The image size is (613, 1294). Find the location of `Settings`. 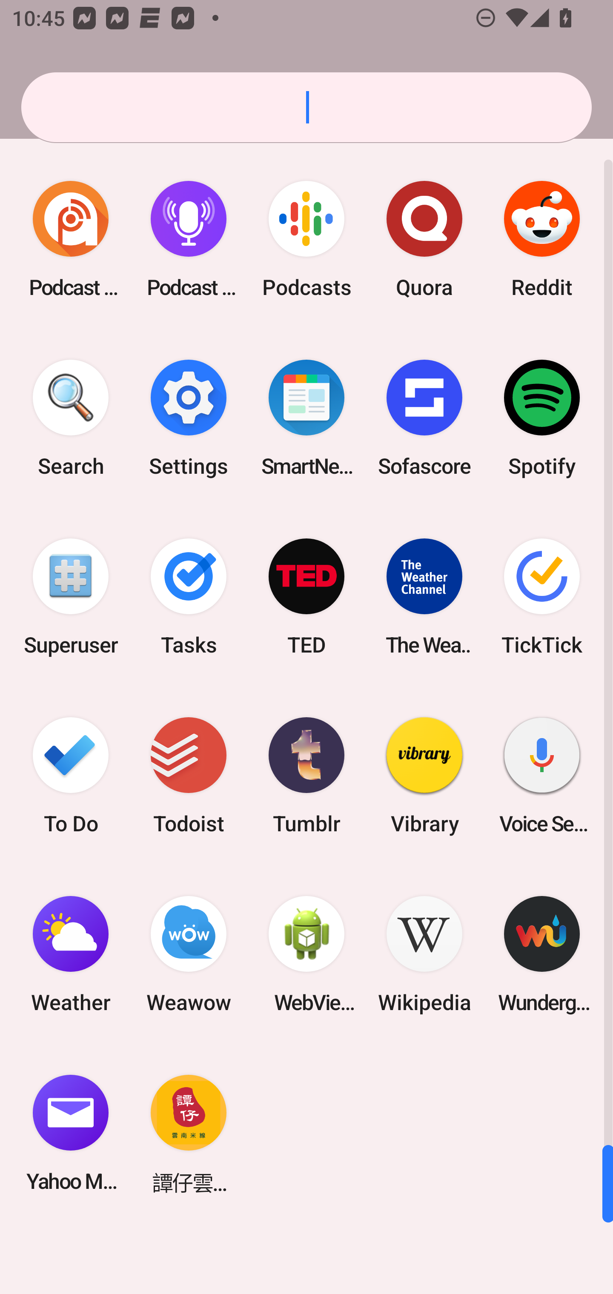

Settings is located at coordinates (189, 418).